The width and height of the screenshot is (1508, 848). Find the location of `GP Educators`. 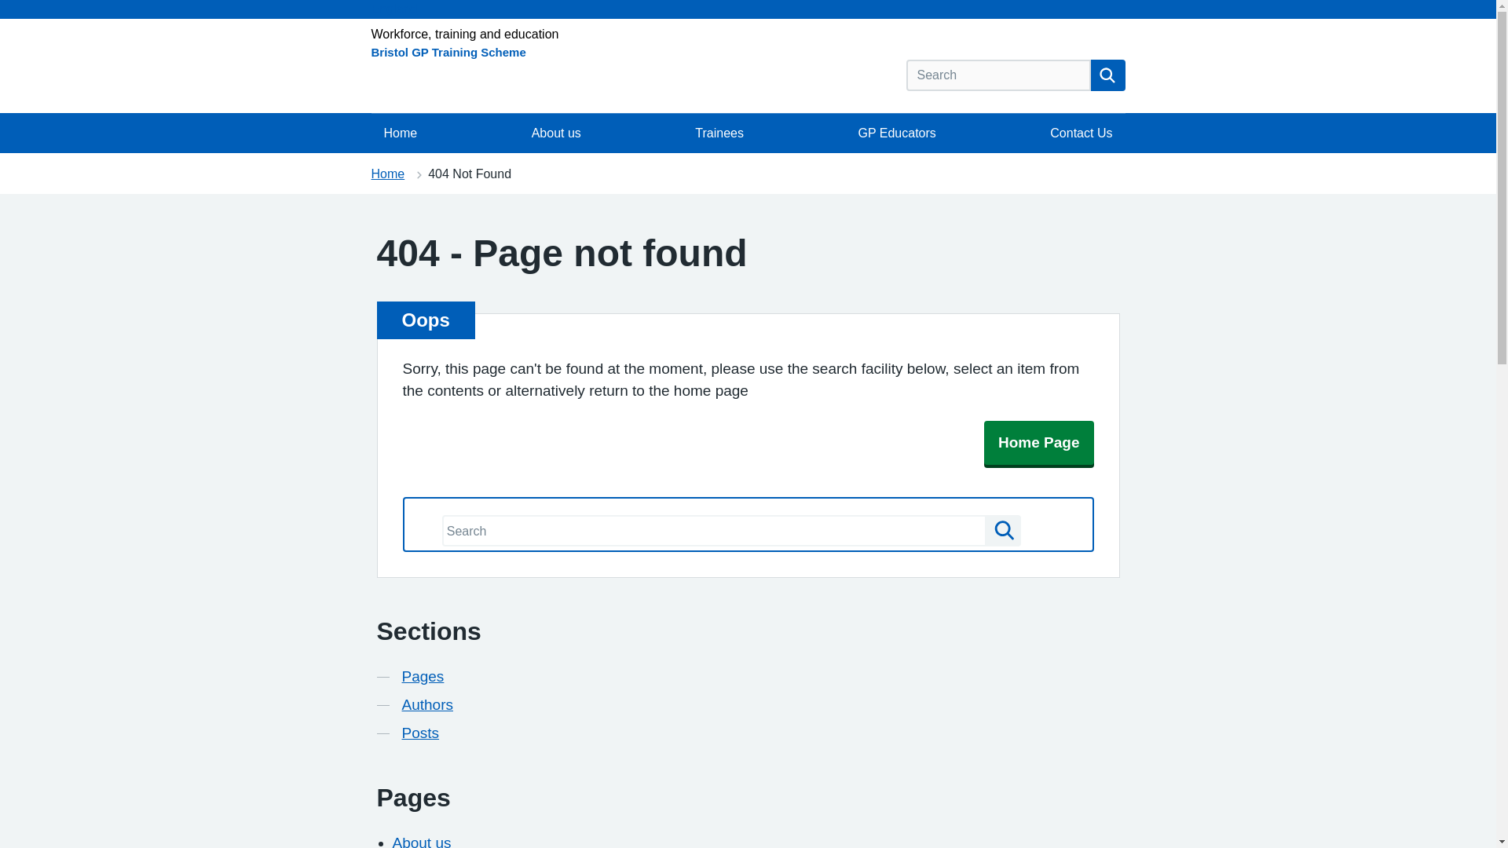

GP Educators is located at coordinates (896, 133).